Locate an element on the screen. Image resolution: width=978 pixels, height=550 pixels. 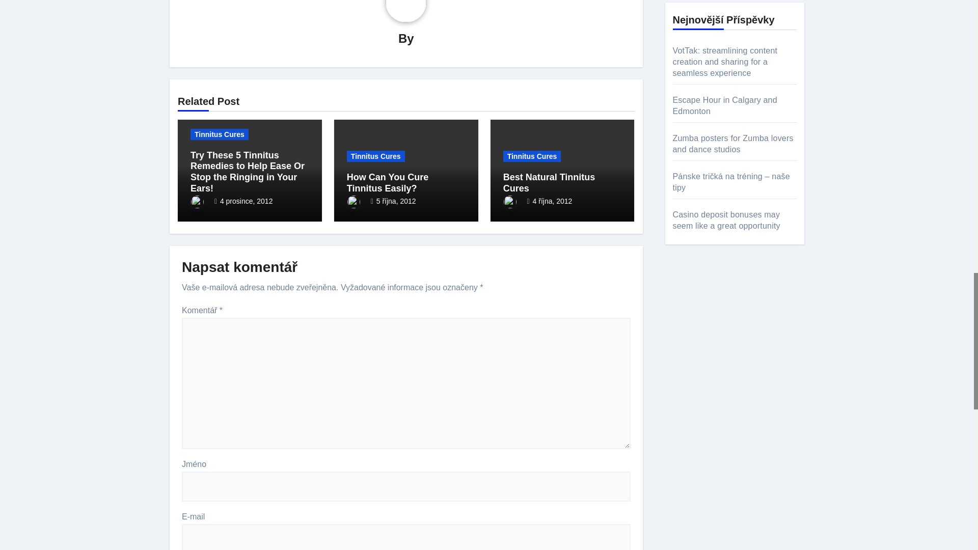
Permalink to: How Can You Cure Tinnitus Easily? is located at coordinates (387, 183).